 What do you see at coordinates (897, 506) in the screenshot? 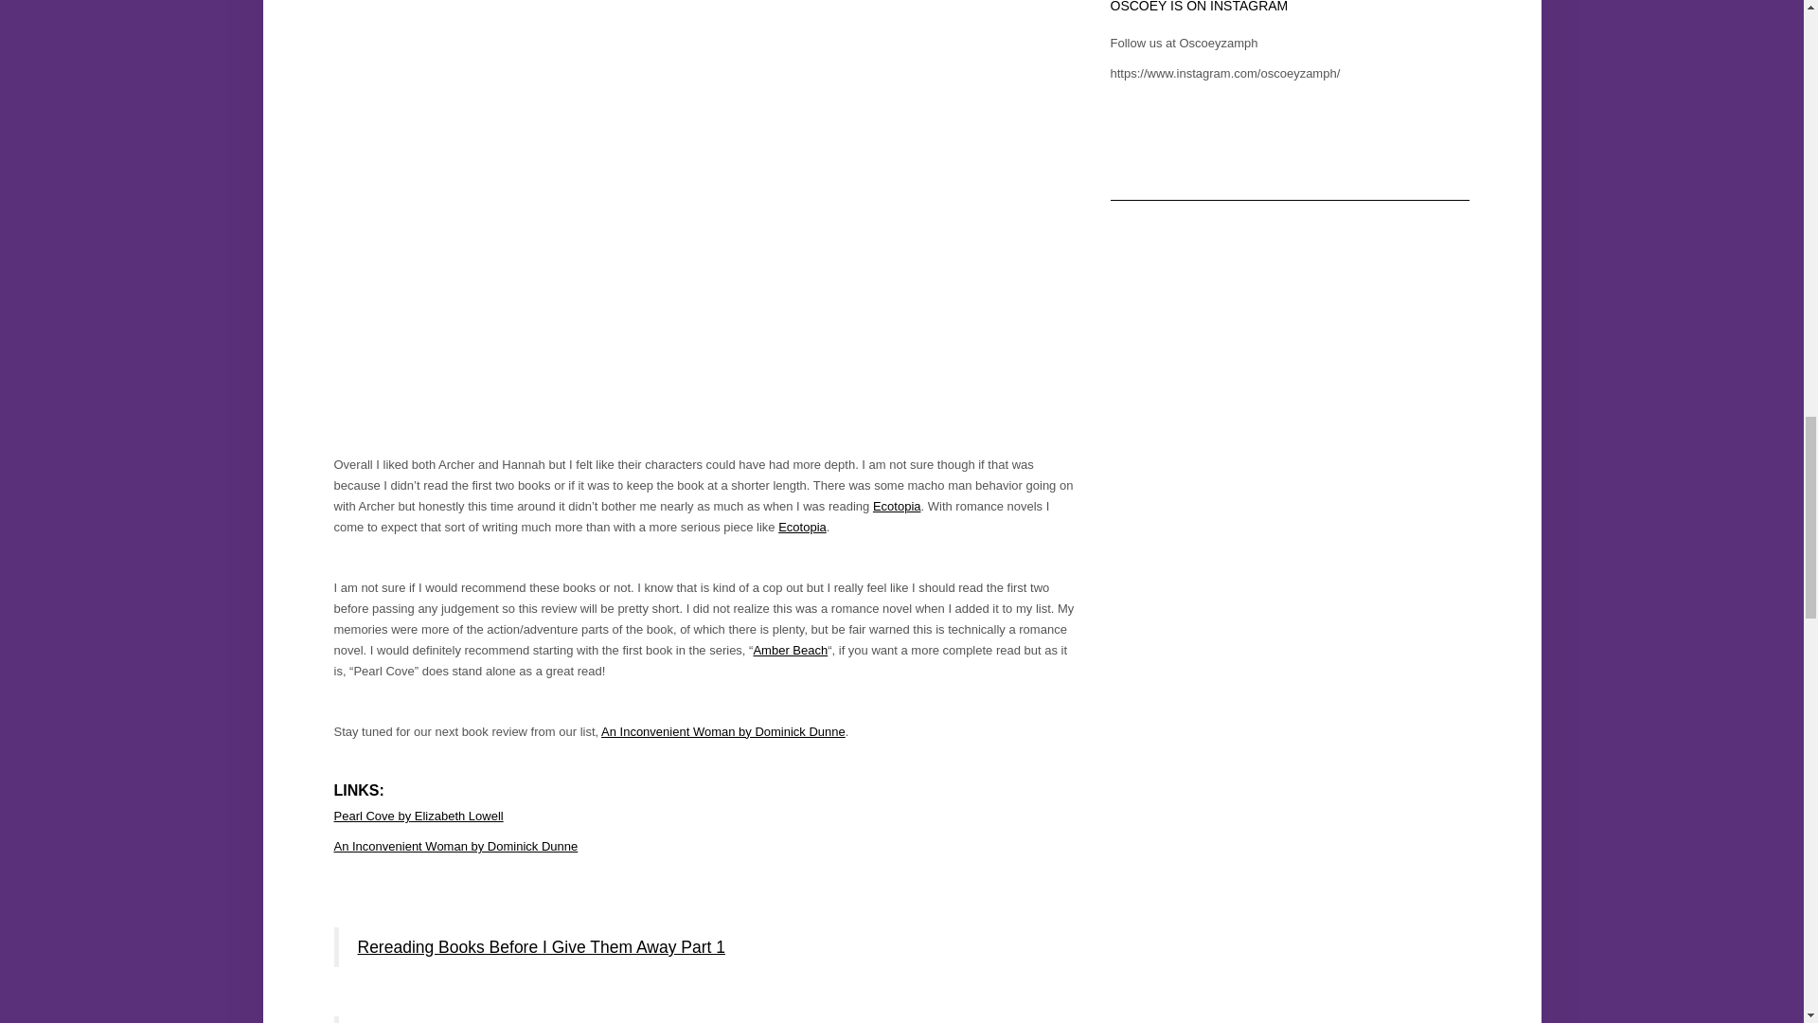
I see `Ecotopia` at bounding box center [897, 506].